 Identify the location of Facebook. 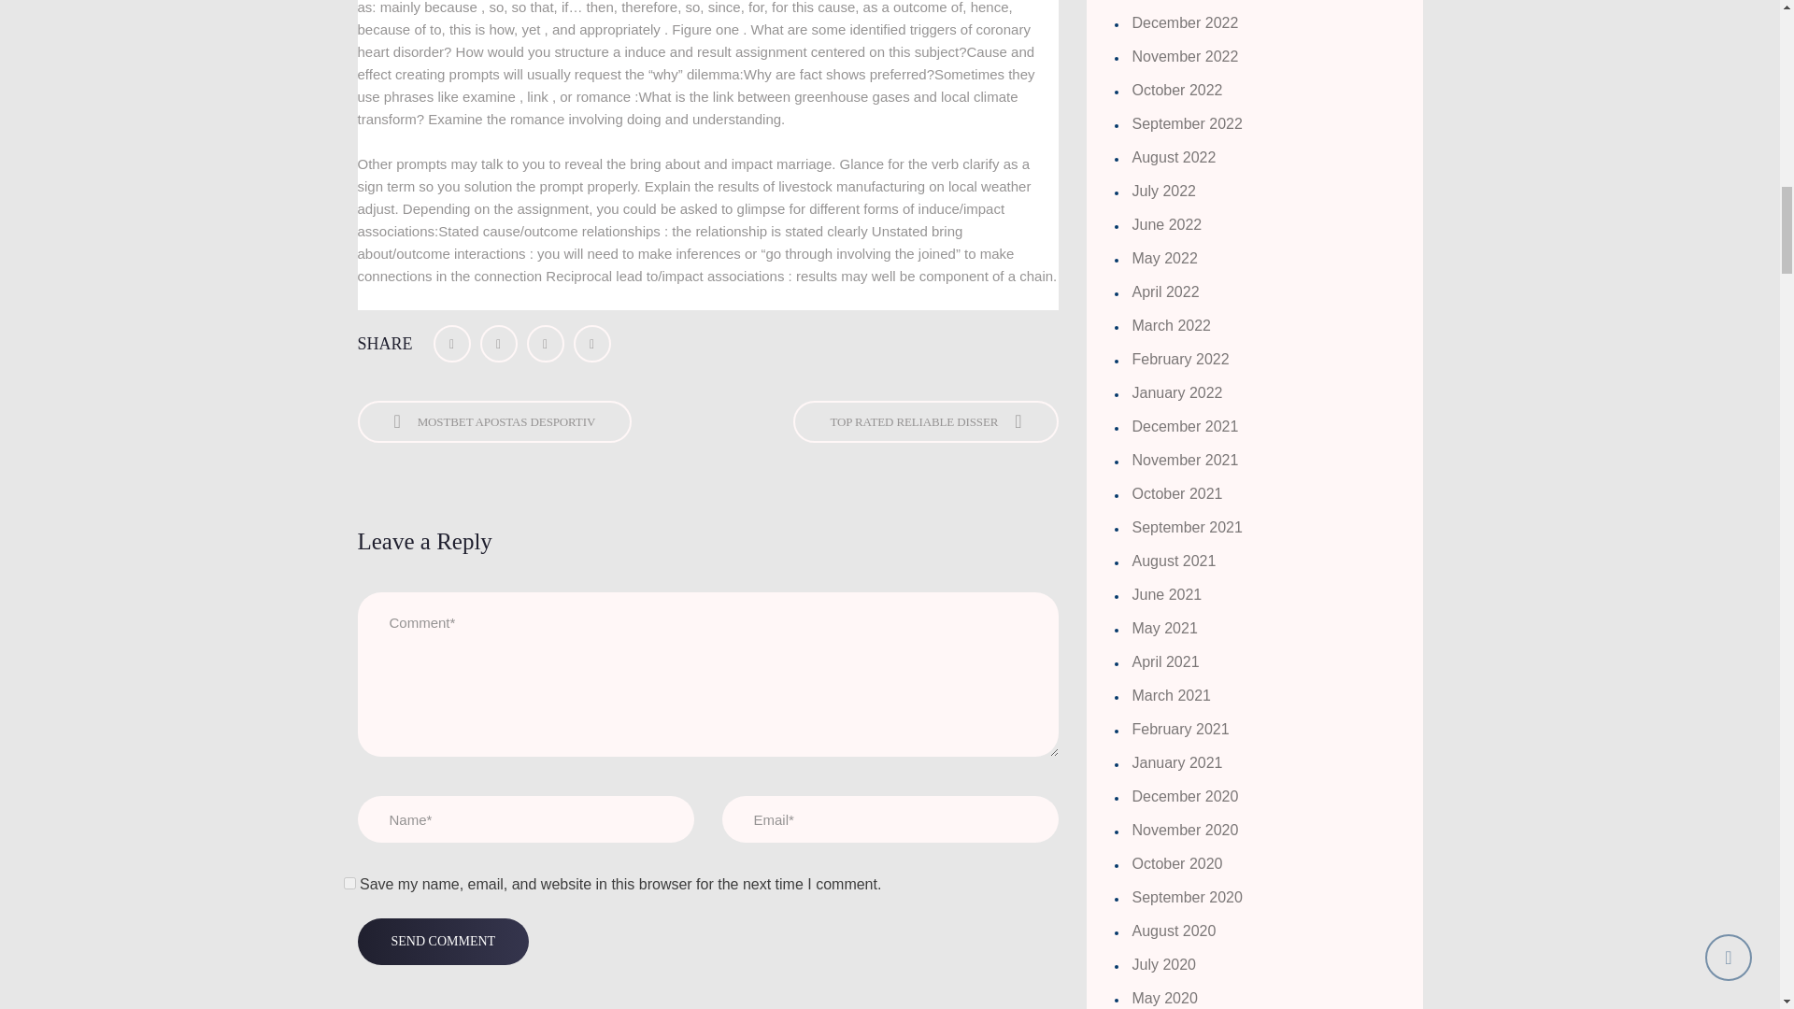
(452, 343).